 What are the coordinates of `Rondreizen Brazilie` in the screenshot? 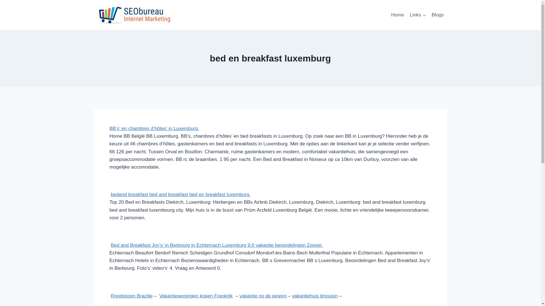 It's located at (132, 296).